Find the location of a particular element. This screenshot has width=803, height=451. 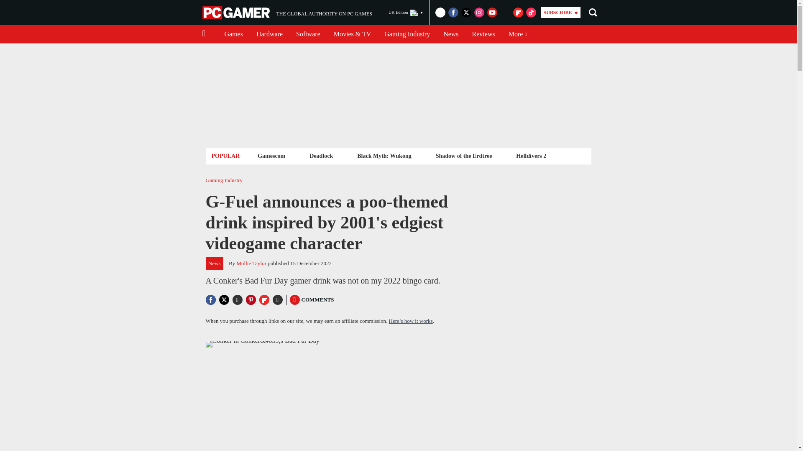

UK Edition is located at coordinates (308, 34).